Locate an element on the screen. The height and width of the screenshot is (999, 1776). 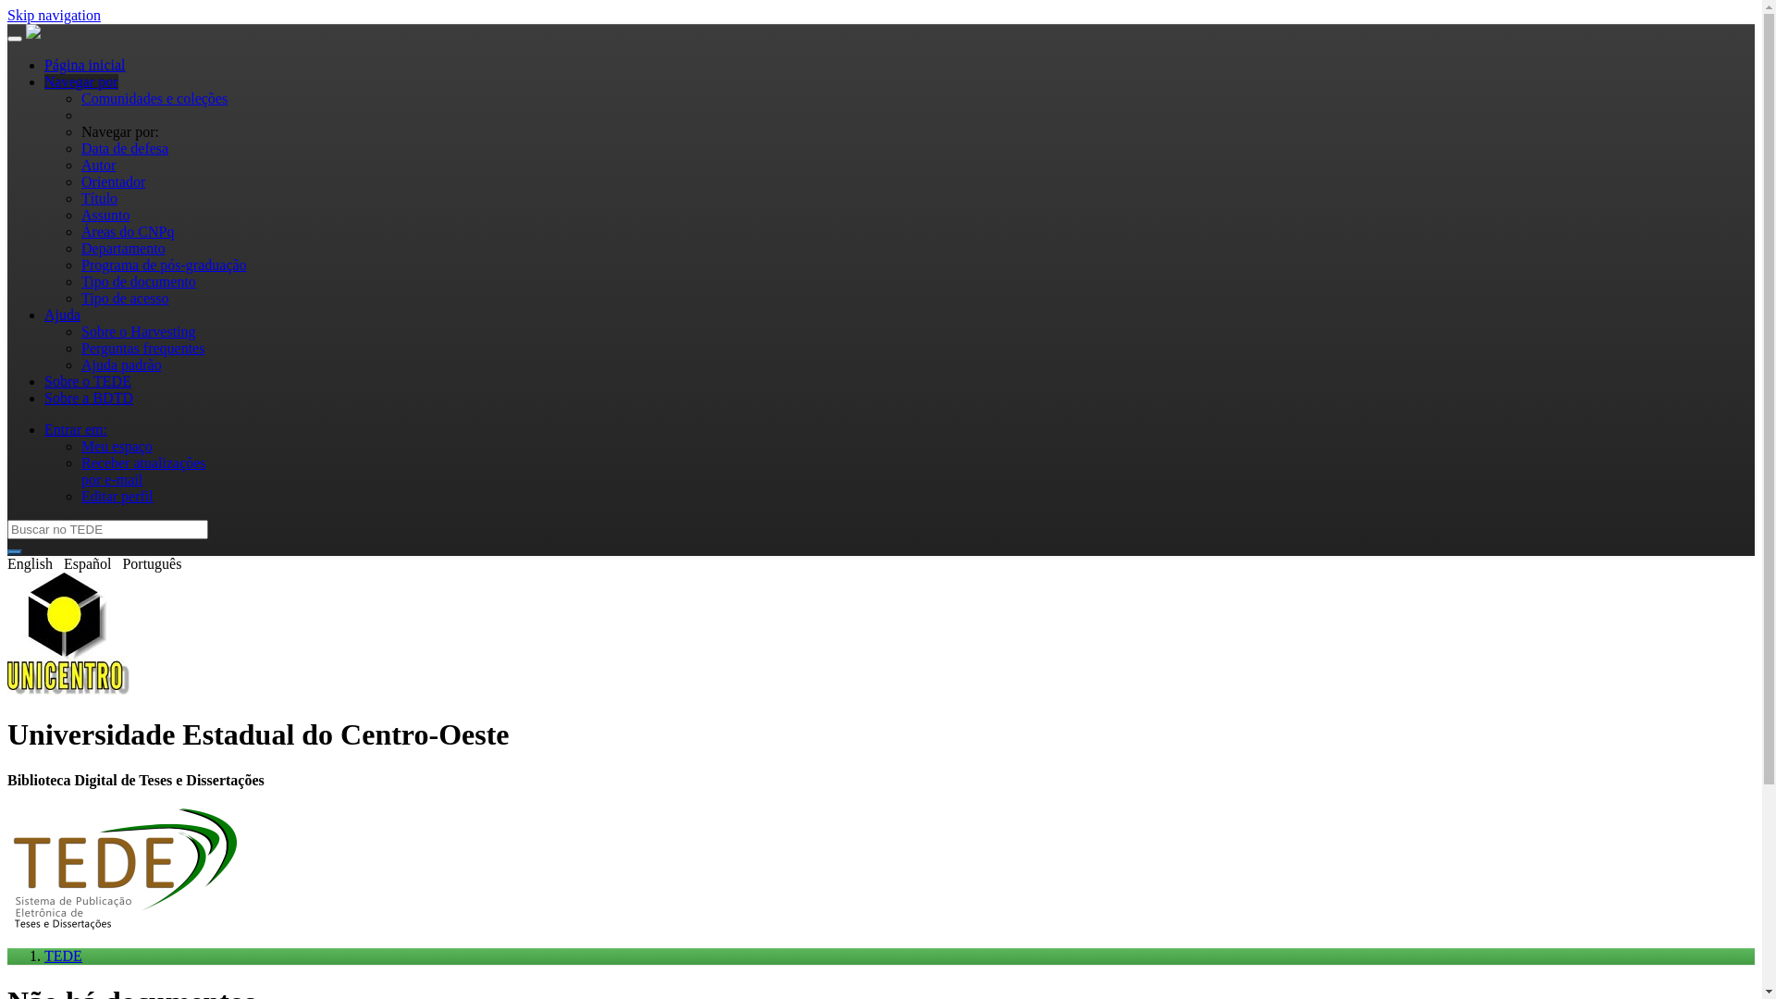
English is located at coordinates (30, 564).